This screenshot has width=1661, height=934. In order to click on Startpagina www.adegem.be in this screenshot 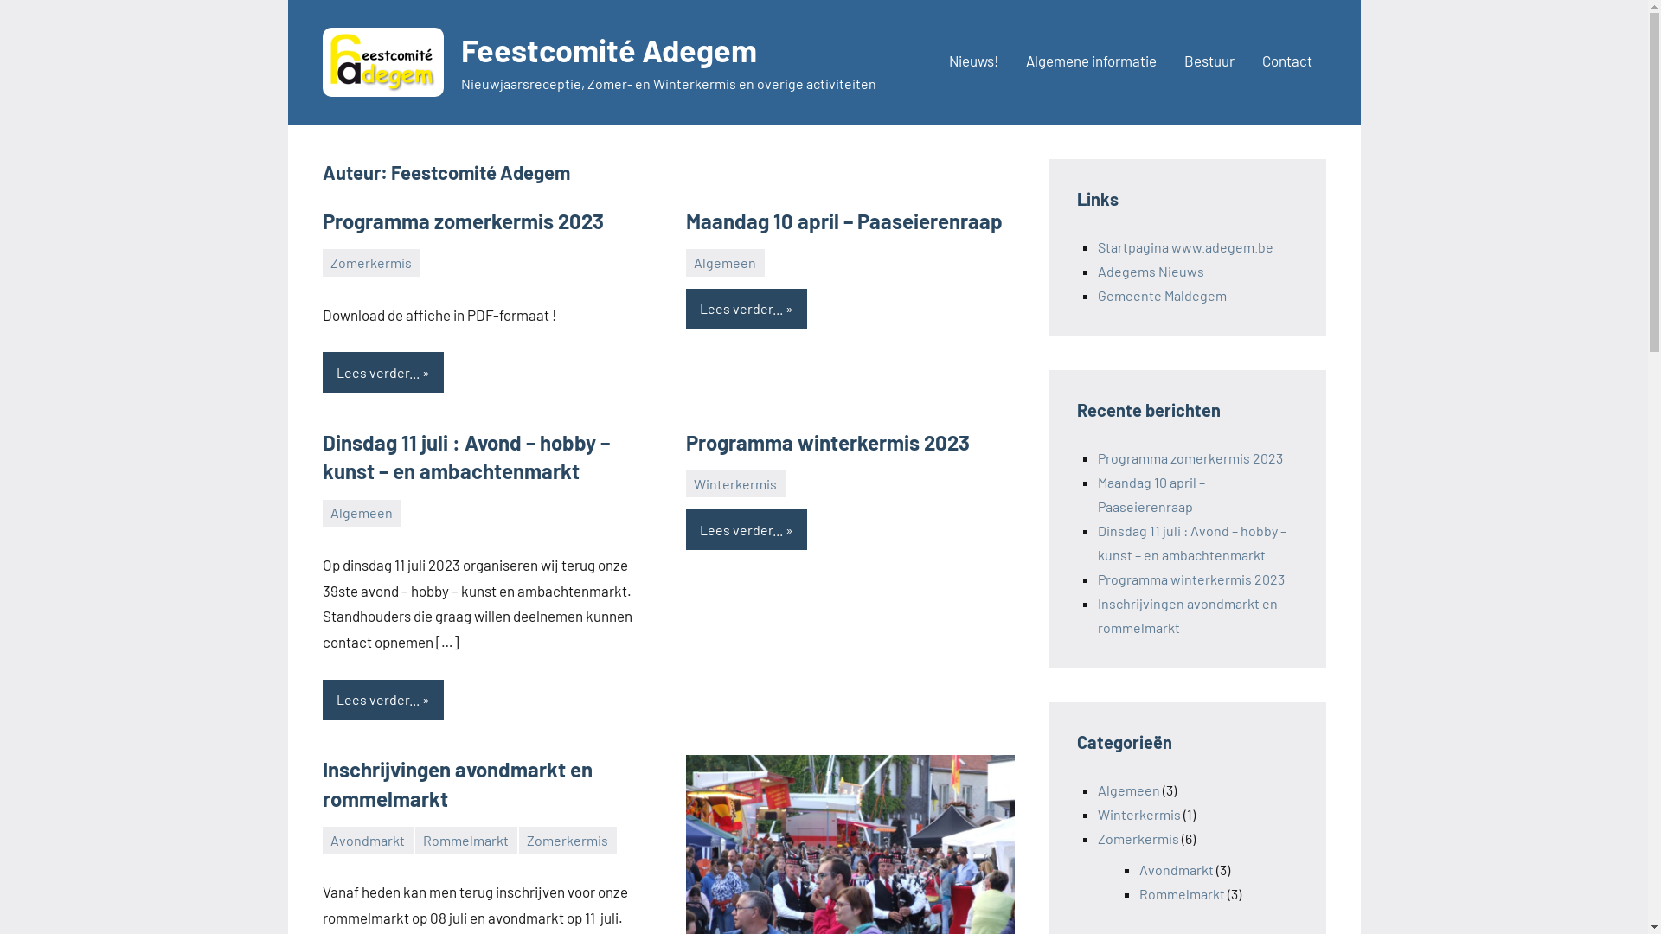, I will do `click(1185, 247)`.